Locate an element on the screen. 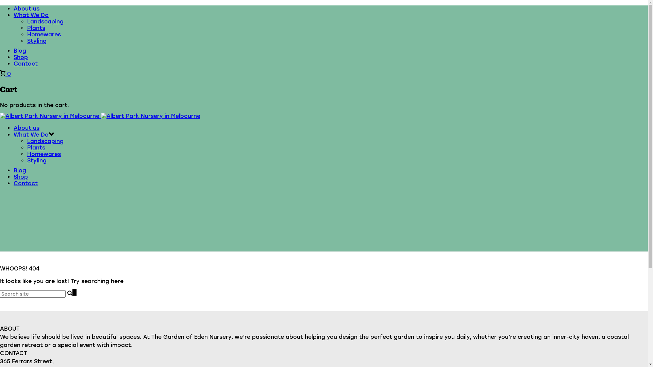  Plants is located at coordinates (36, 28).